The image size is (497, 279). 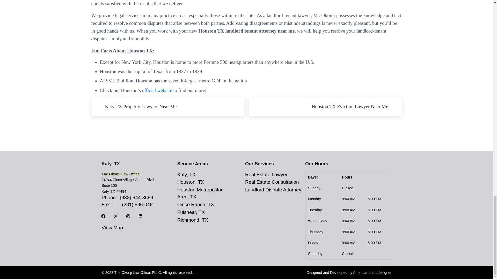 I want to click on Katy TX Property Lawyers Near Me, so click(x=168, y=106).